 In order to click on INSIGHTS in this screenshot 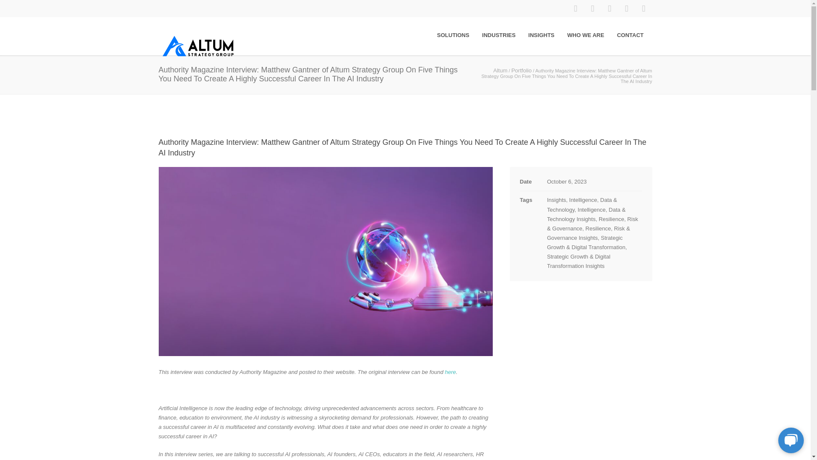, I will do `click(541, 35)`.